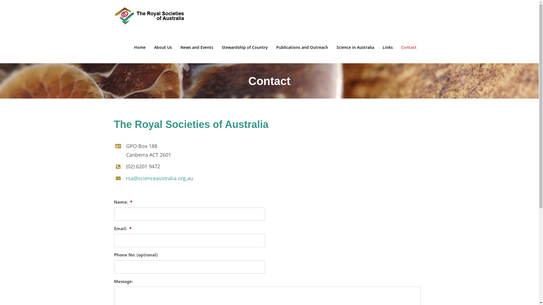 Image resolution: width=543 pixels, height=305 pixels. I want to click on Contact, so click(409, 47).